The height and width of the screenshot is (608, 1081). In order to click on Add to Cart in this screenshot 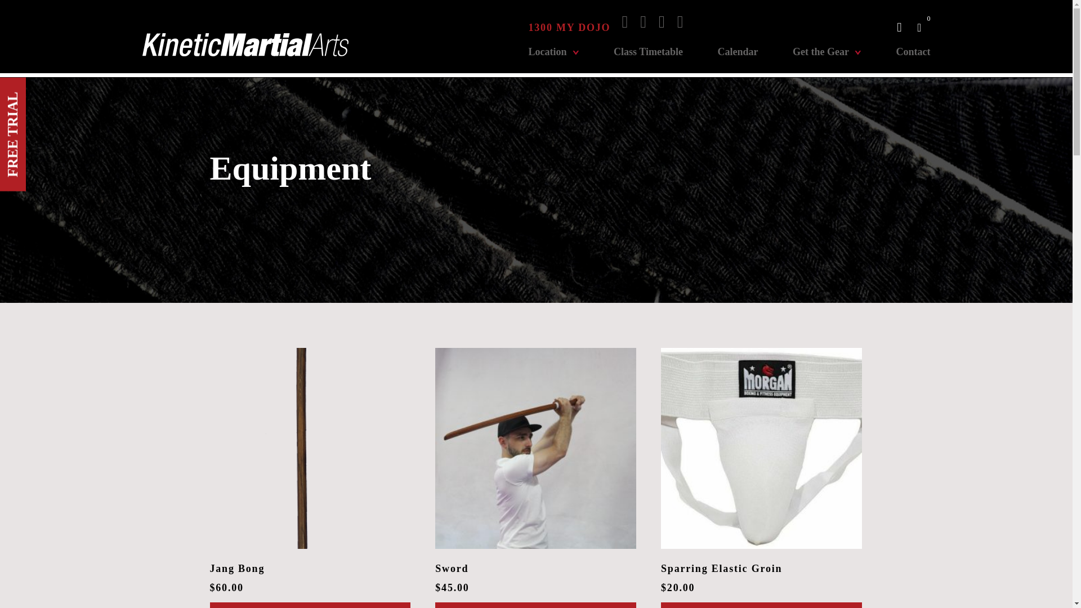, I will do `click(536, 605)`.